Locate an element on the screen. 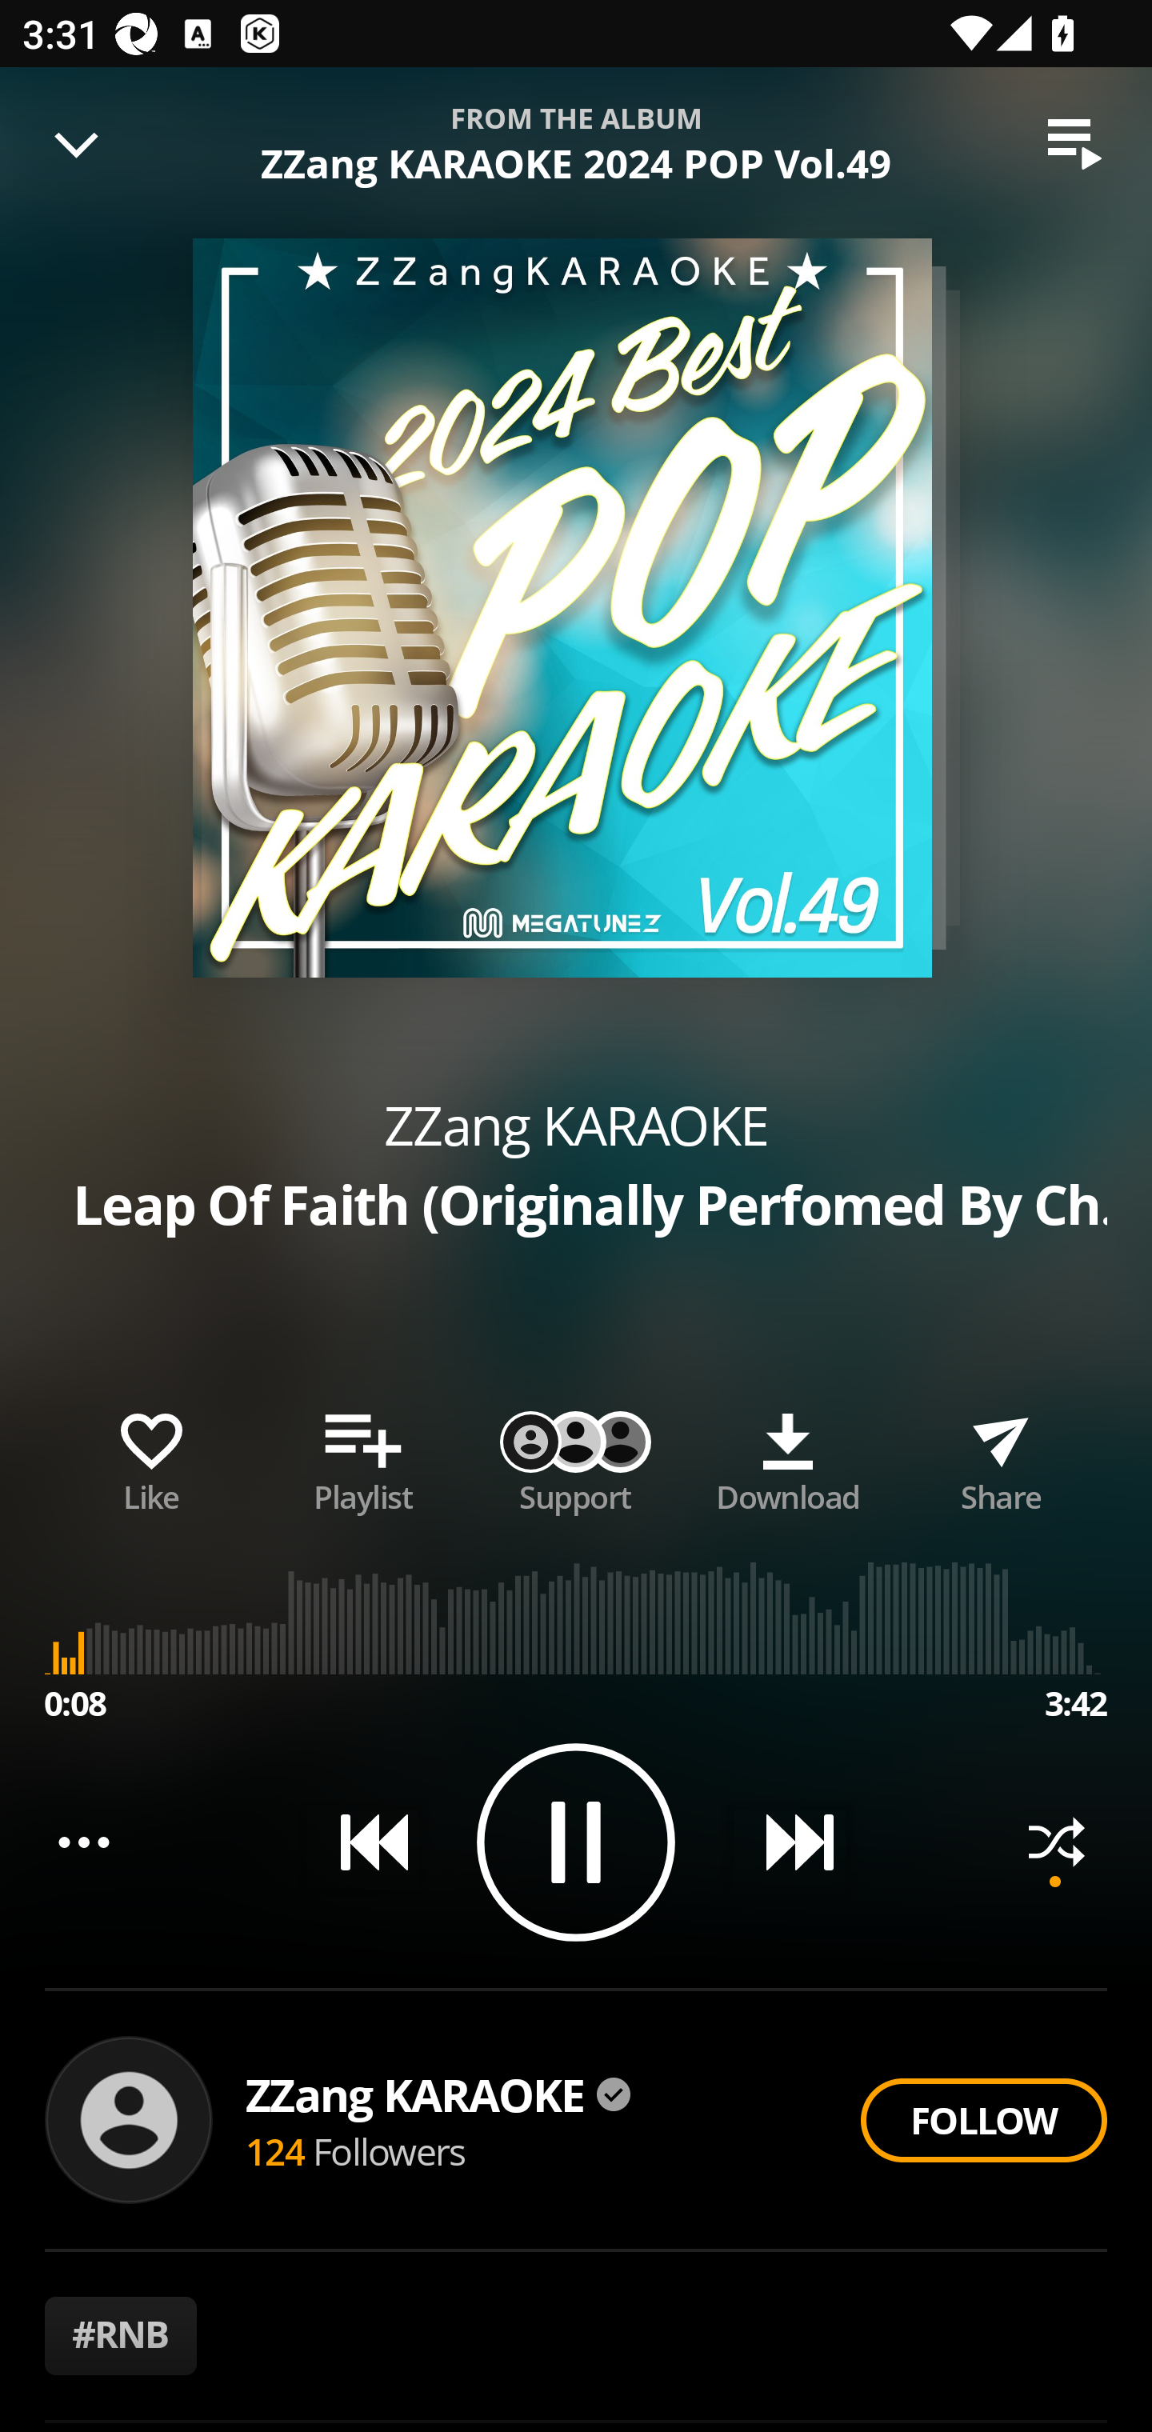 Image resolution: width=1152 pixels, height=2432 pixels. 124 is located at coordinates (275, 2150).